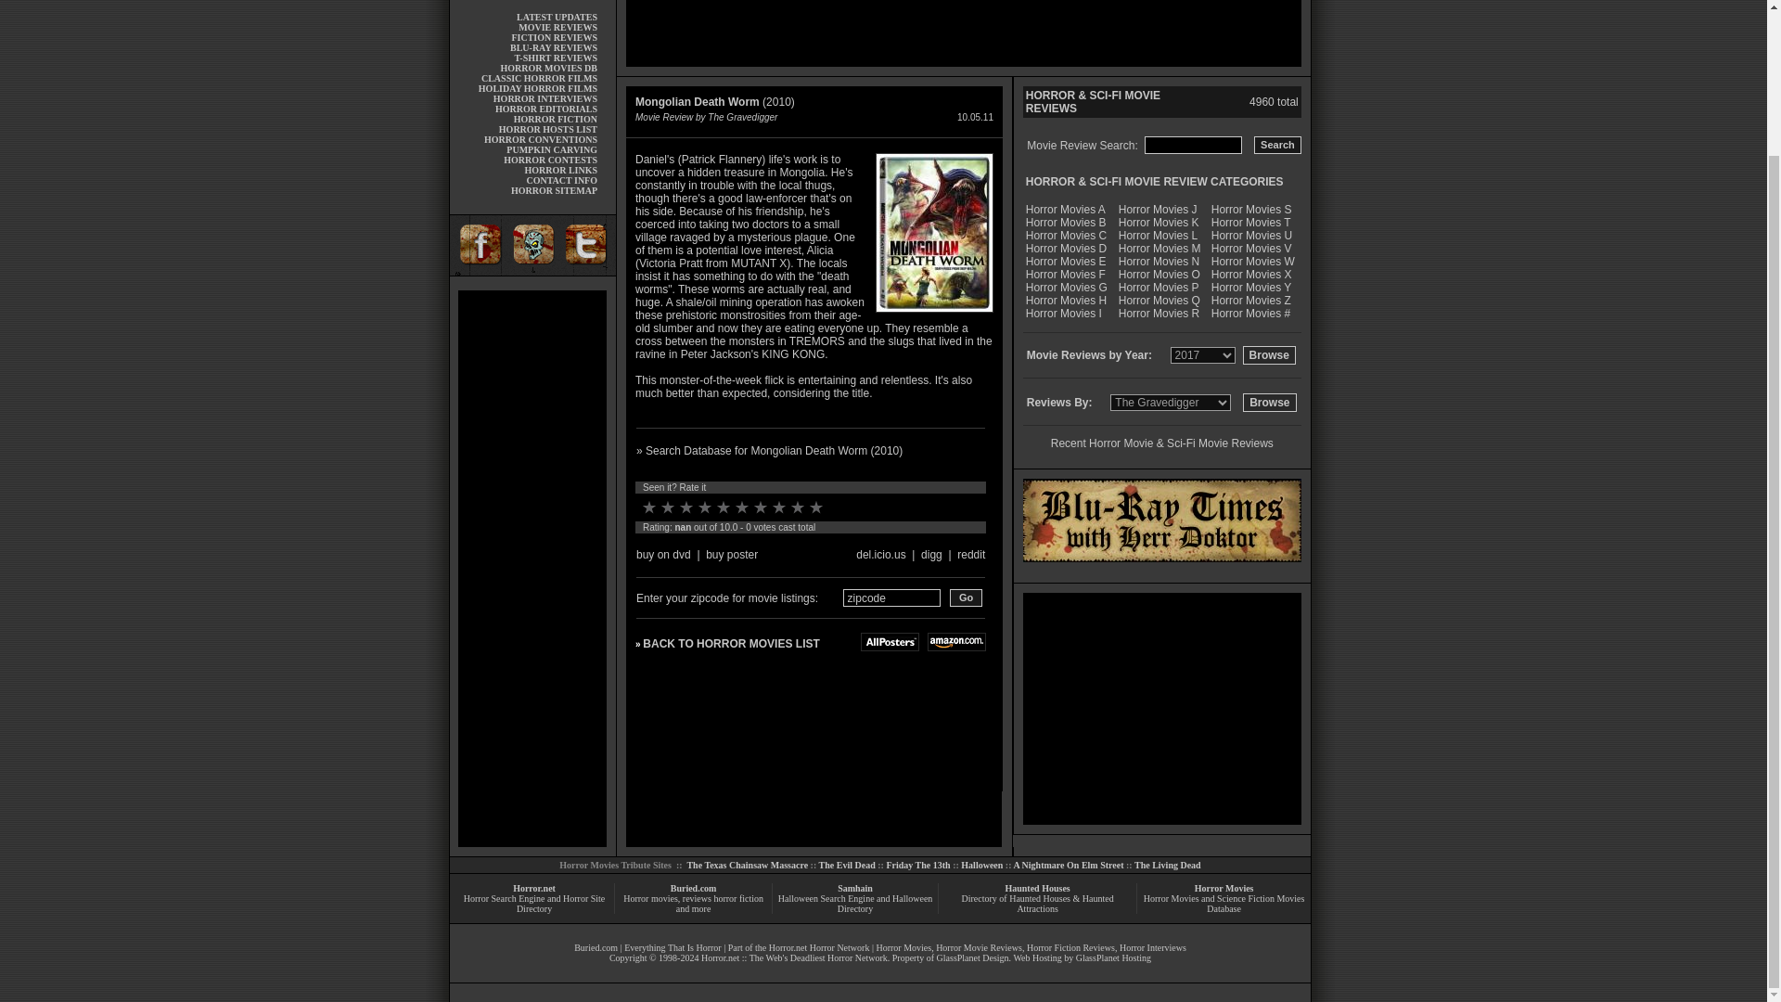 This screenshot has height=1002, width=1781. Describe the element at coordinates (649, 507) in the screenshot. I see `1` at that location.